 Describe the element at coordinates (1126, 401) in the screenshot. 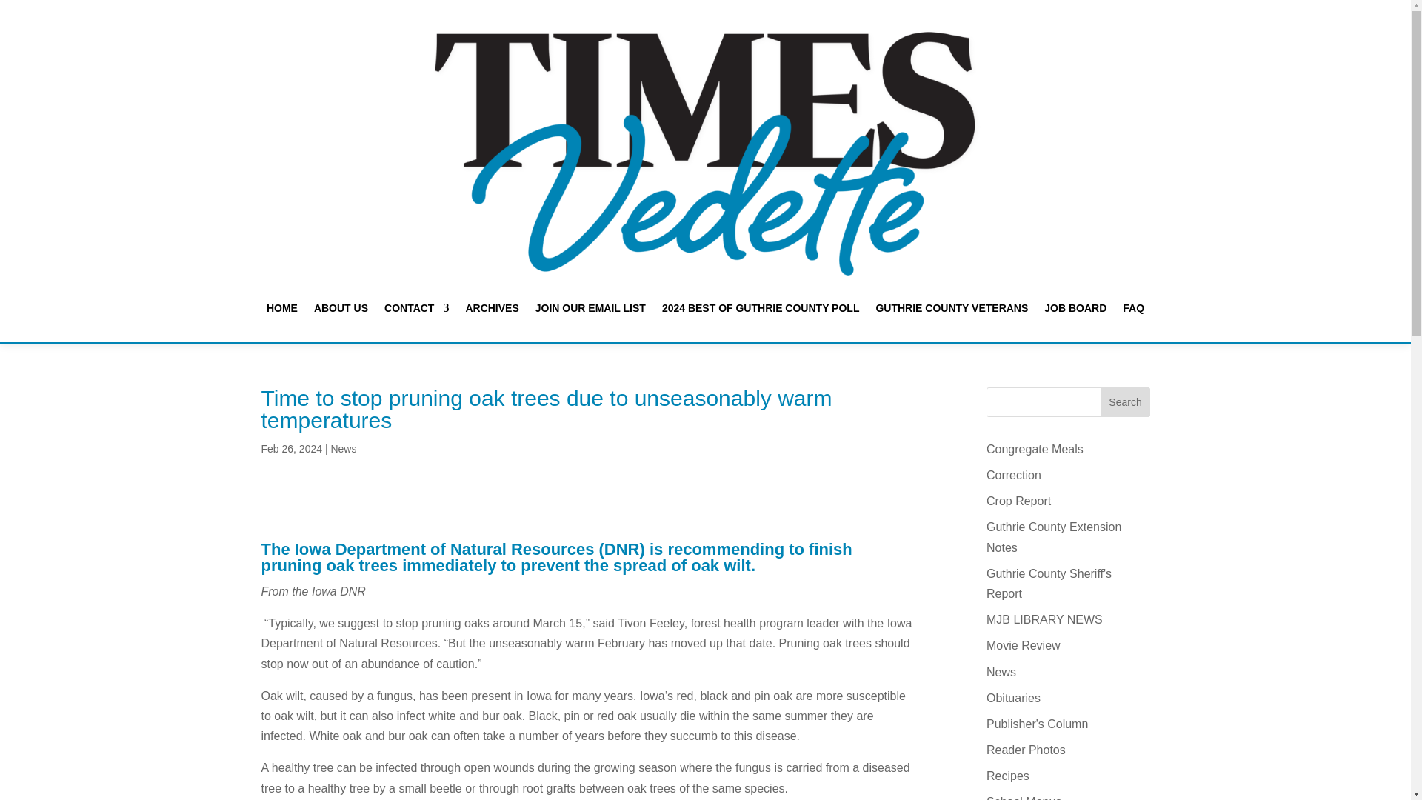

I see `Search` at that location.